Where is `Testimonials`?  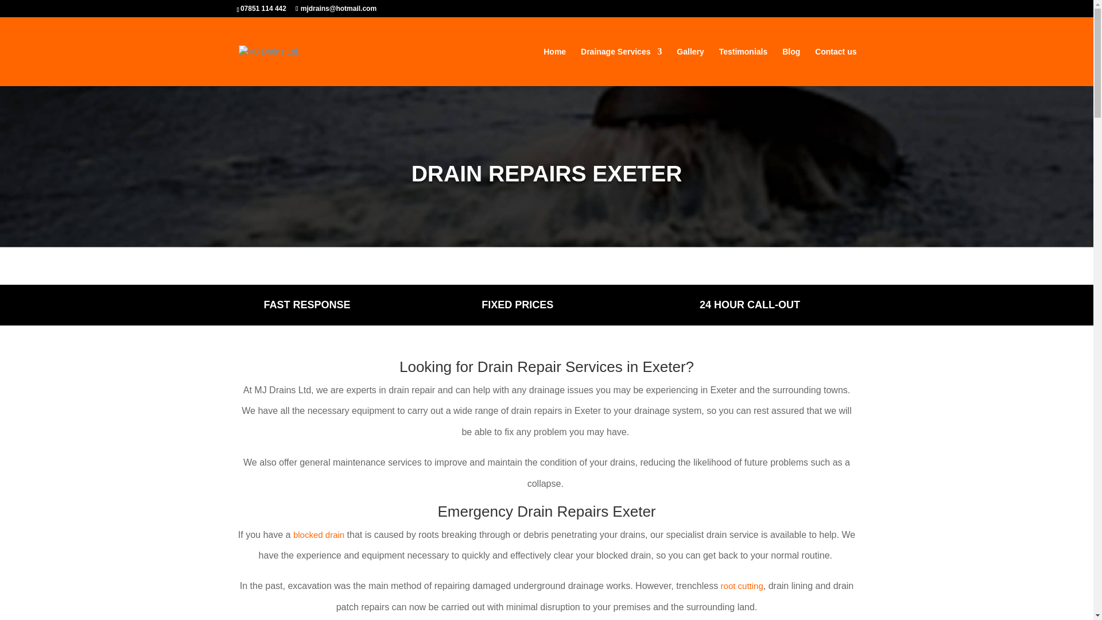 Testimonials is located at coordinates (744, 67).